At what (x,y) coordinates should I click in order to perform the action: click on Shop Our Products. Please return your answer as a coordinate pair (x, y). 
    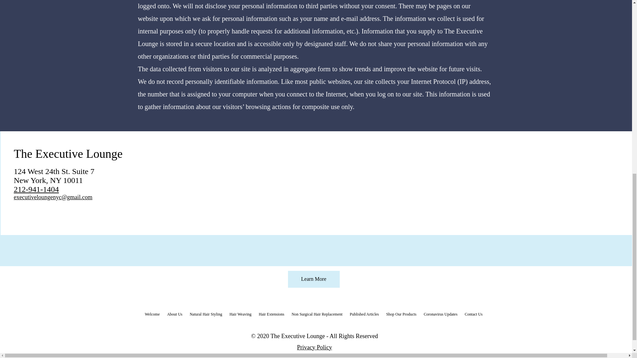
    Looking at the image, I should click on (401, 314).